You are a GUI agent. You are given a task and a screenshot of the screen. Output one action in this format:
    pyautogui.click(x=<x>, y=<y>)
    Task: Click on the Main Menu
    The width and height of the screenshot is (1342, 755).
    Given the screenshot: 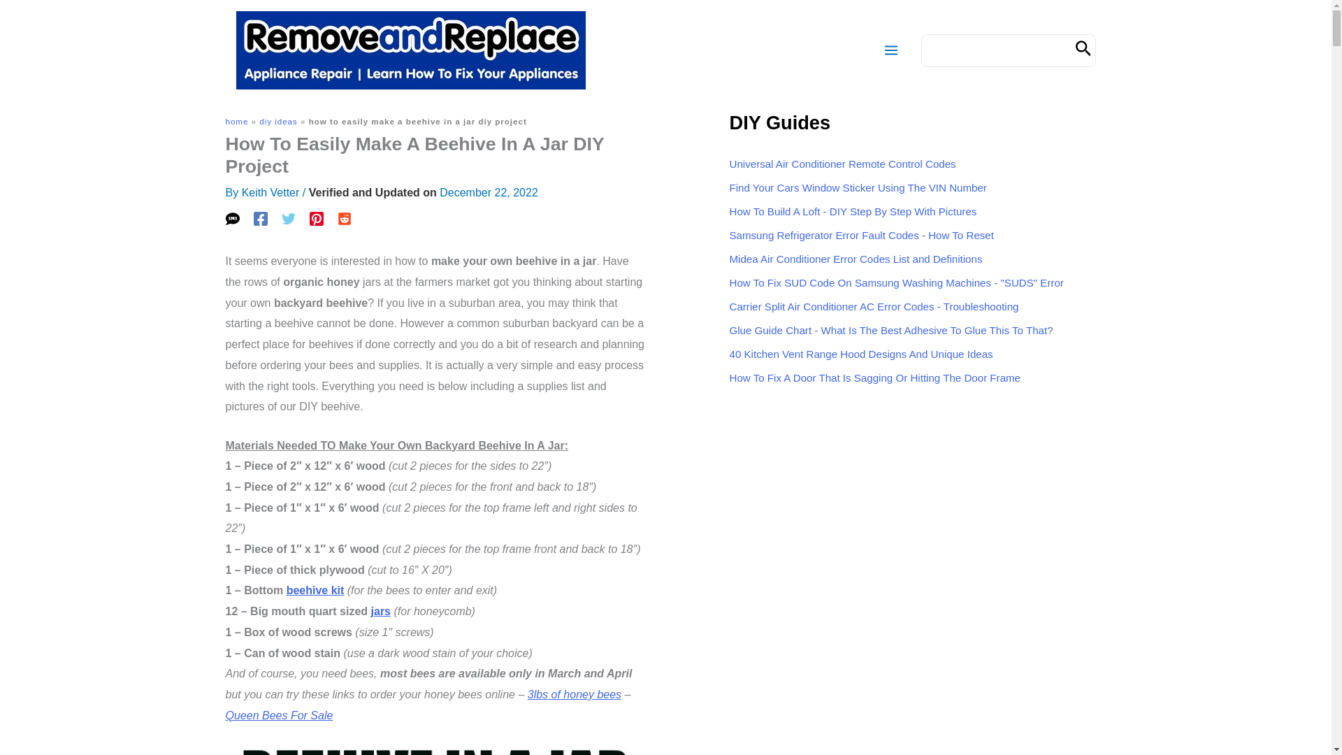 What is the action you would take?
    pyautogui.click(x=890, y=50)
    